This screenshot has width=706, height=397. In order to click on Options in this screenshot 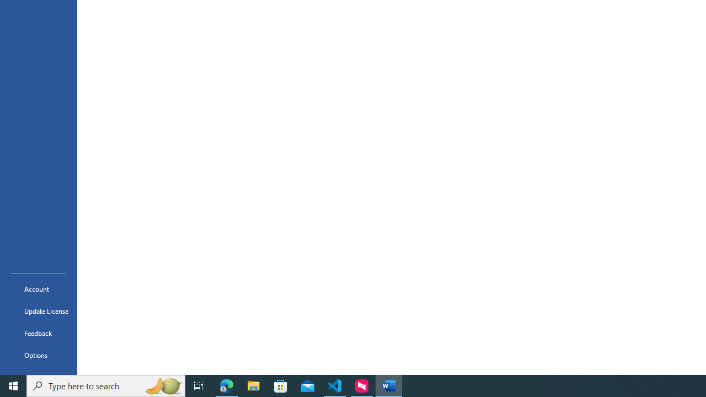, I will do `click(39, 355)`.